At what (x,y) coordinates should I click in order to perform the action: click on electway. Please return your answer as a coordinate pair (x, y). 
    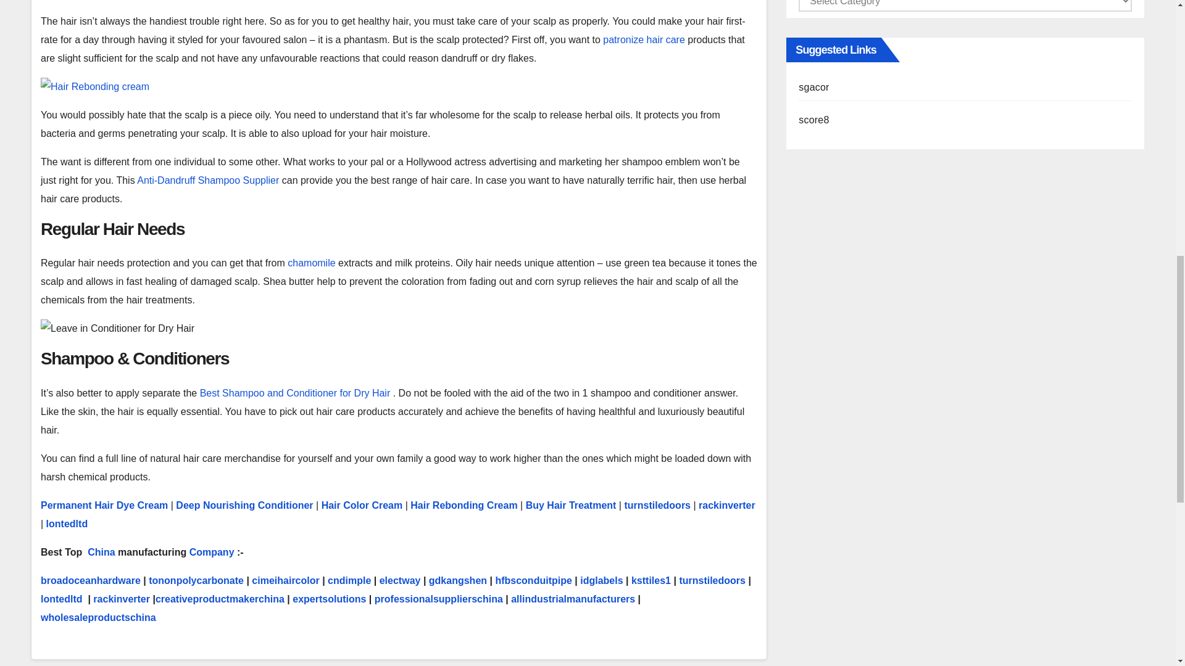
    Looking at the image, I should click on (400, 581).